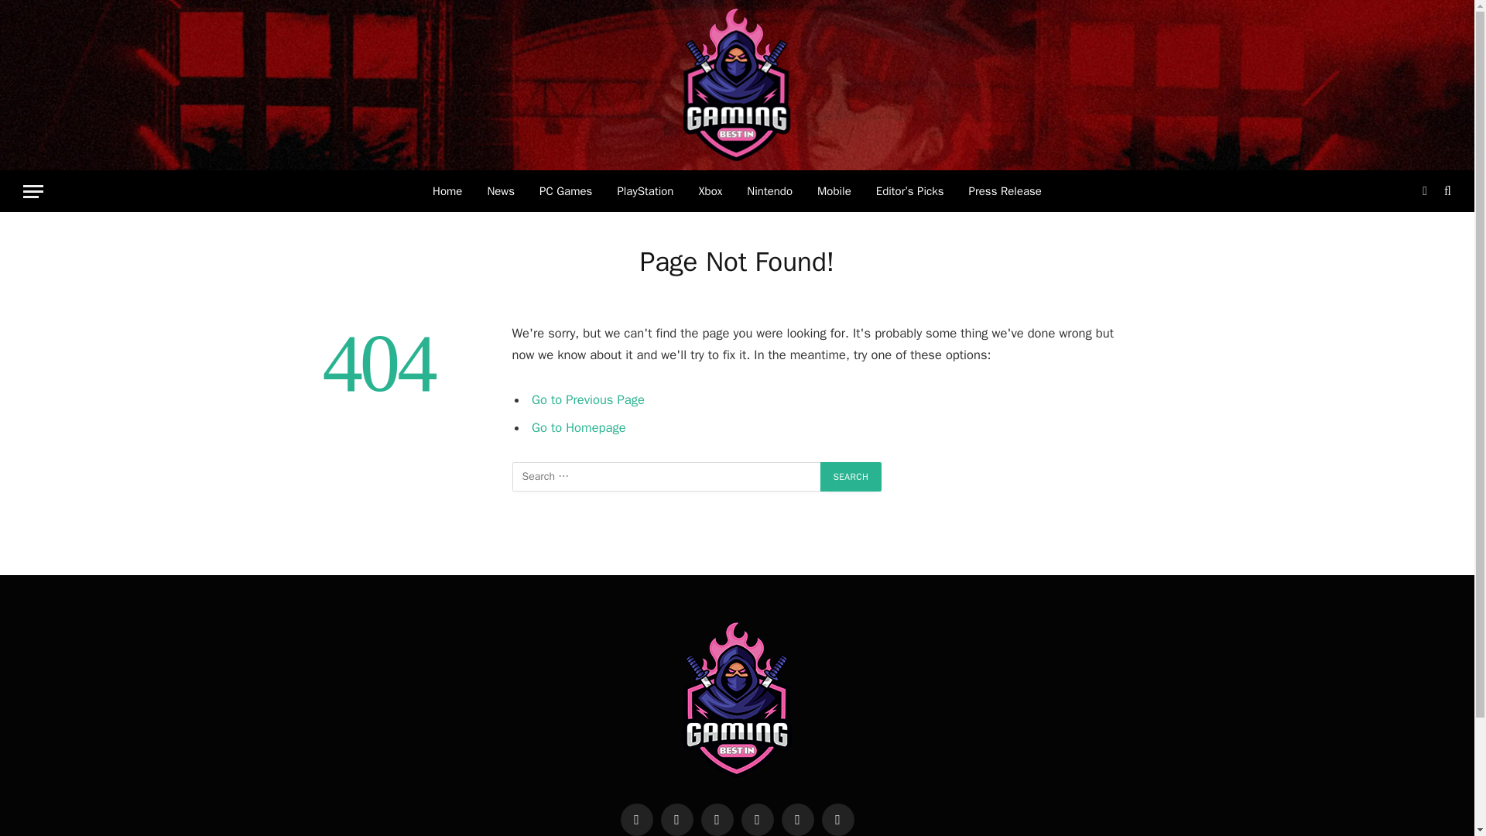 The width and height of the screenshot is (1486, 836). What do you see at coordinates (738, 85) in the screenshot?
I see `Best in Gaming` at bounding box center [738, 85].